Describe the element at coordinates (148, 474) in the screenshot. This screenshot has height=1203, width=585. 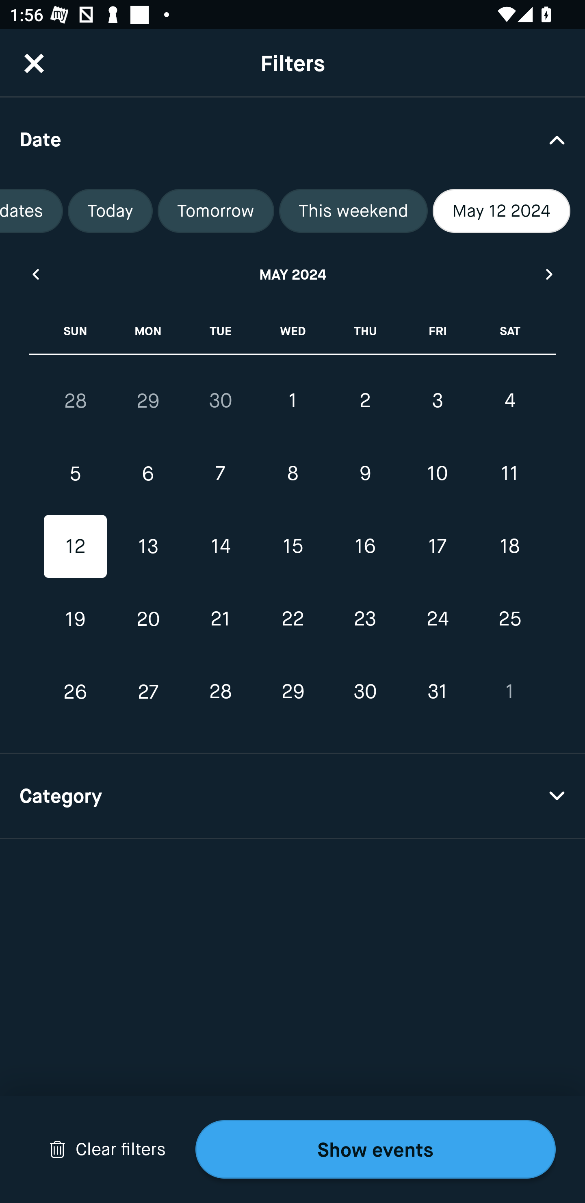
I see `6` at that location.